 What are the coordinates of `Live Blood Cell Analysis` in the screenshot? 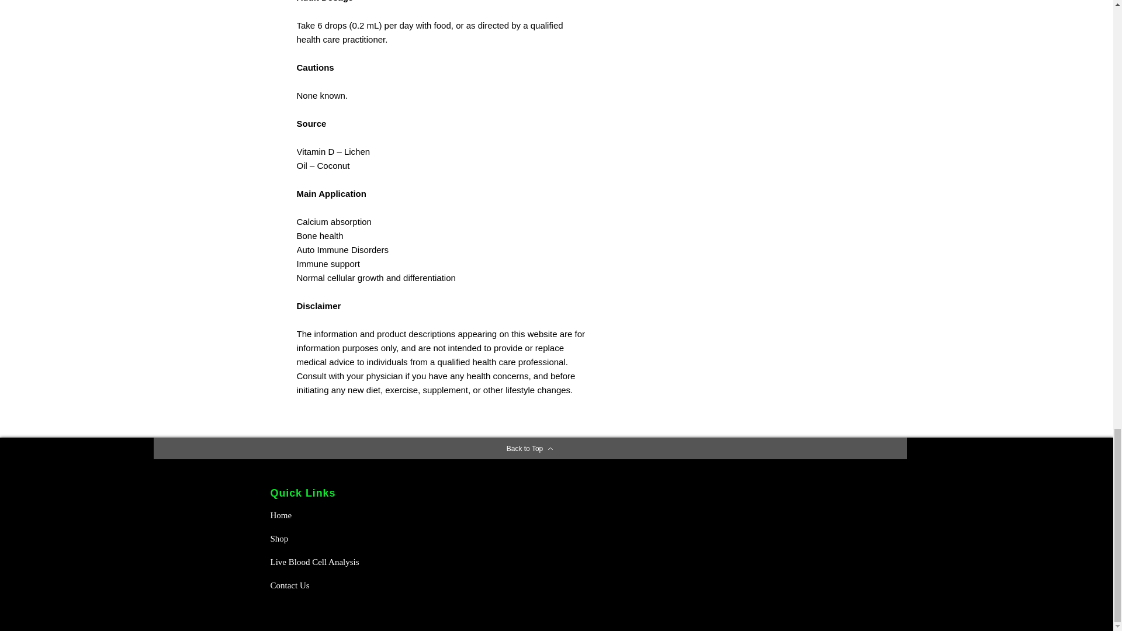 It's located at (318, 561).